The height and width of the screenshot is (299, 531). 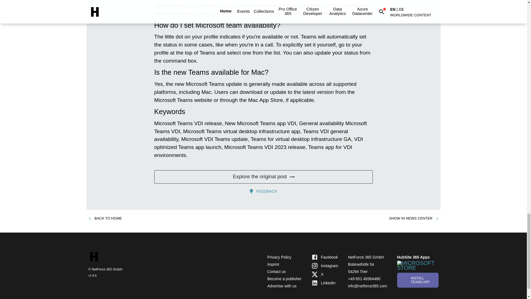 I want to click on Instagram, so click(x=324, y=266).